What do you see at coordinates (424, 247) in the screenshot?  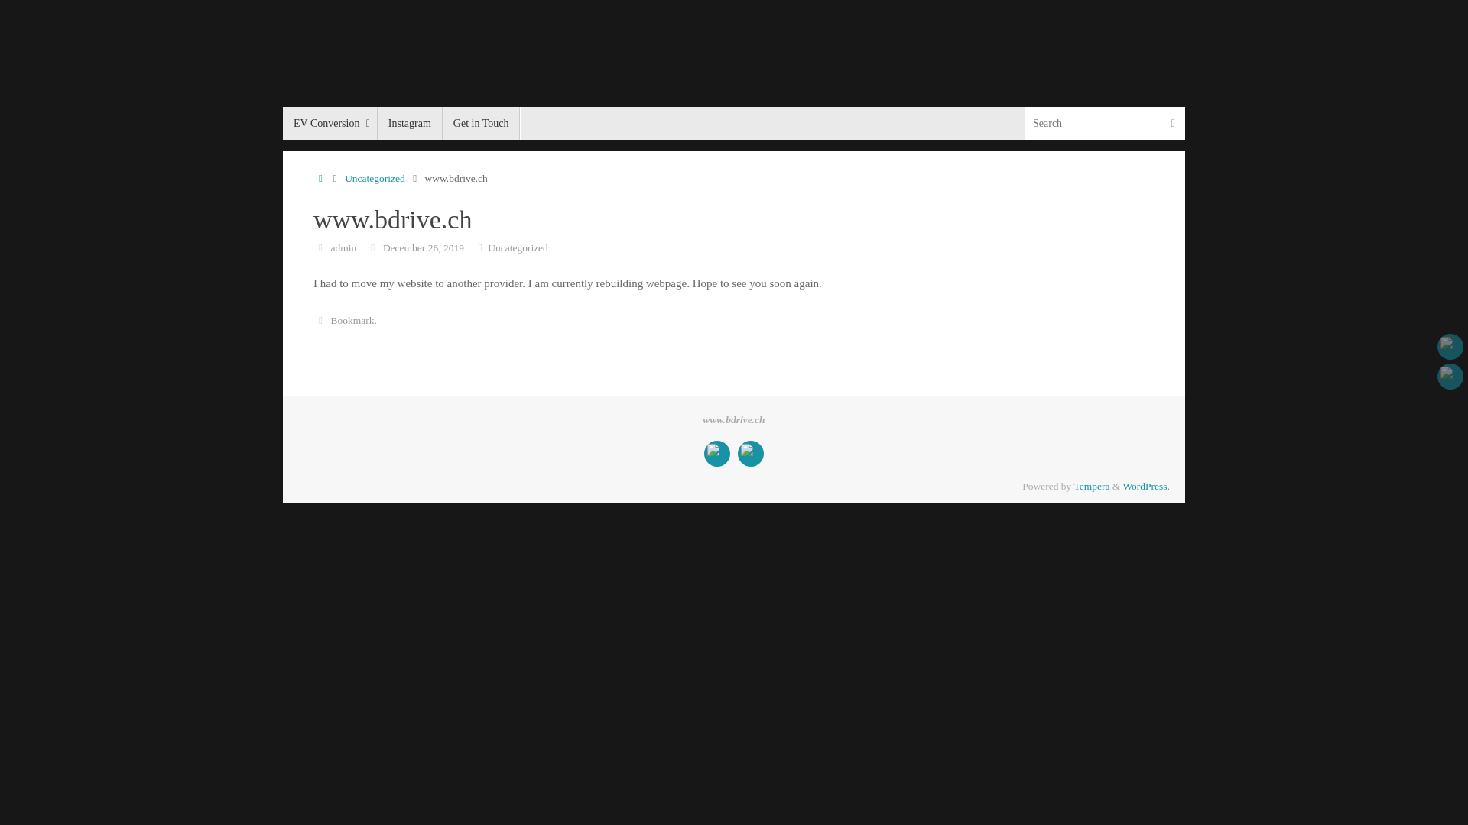 I see `December 26, 2019` at bounding box center [424, 247].